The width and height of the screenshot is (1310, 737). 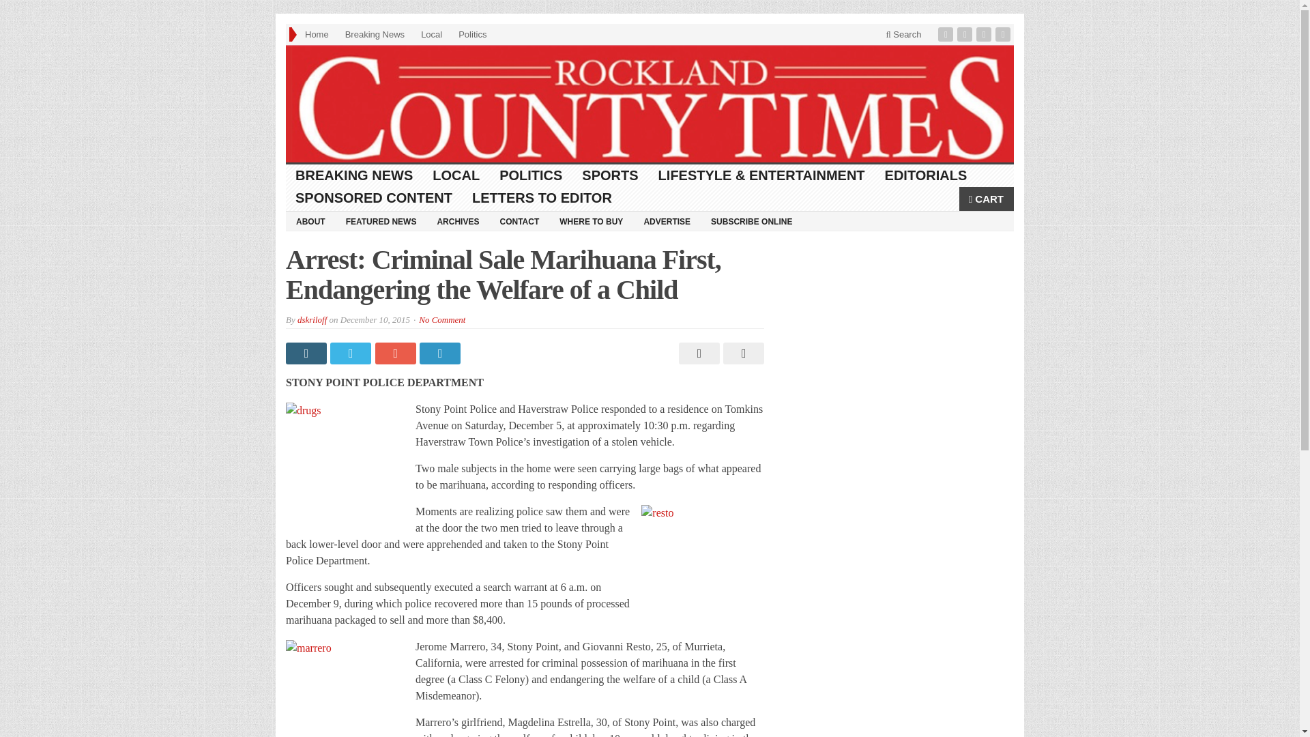 I want to click on No Comment, so click(x=442, y=319).